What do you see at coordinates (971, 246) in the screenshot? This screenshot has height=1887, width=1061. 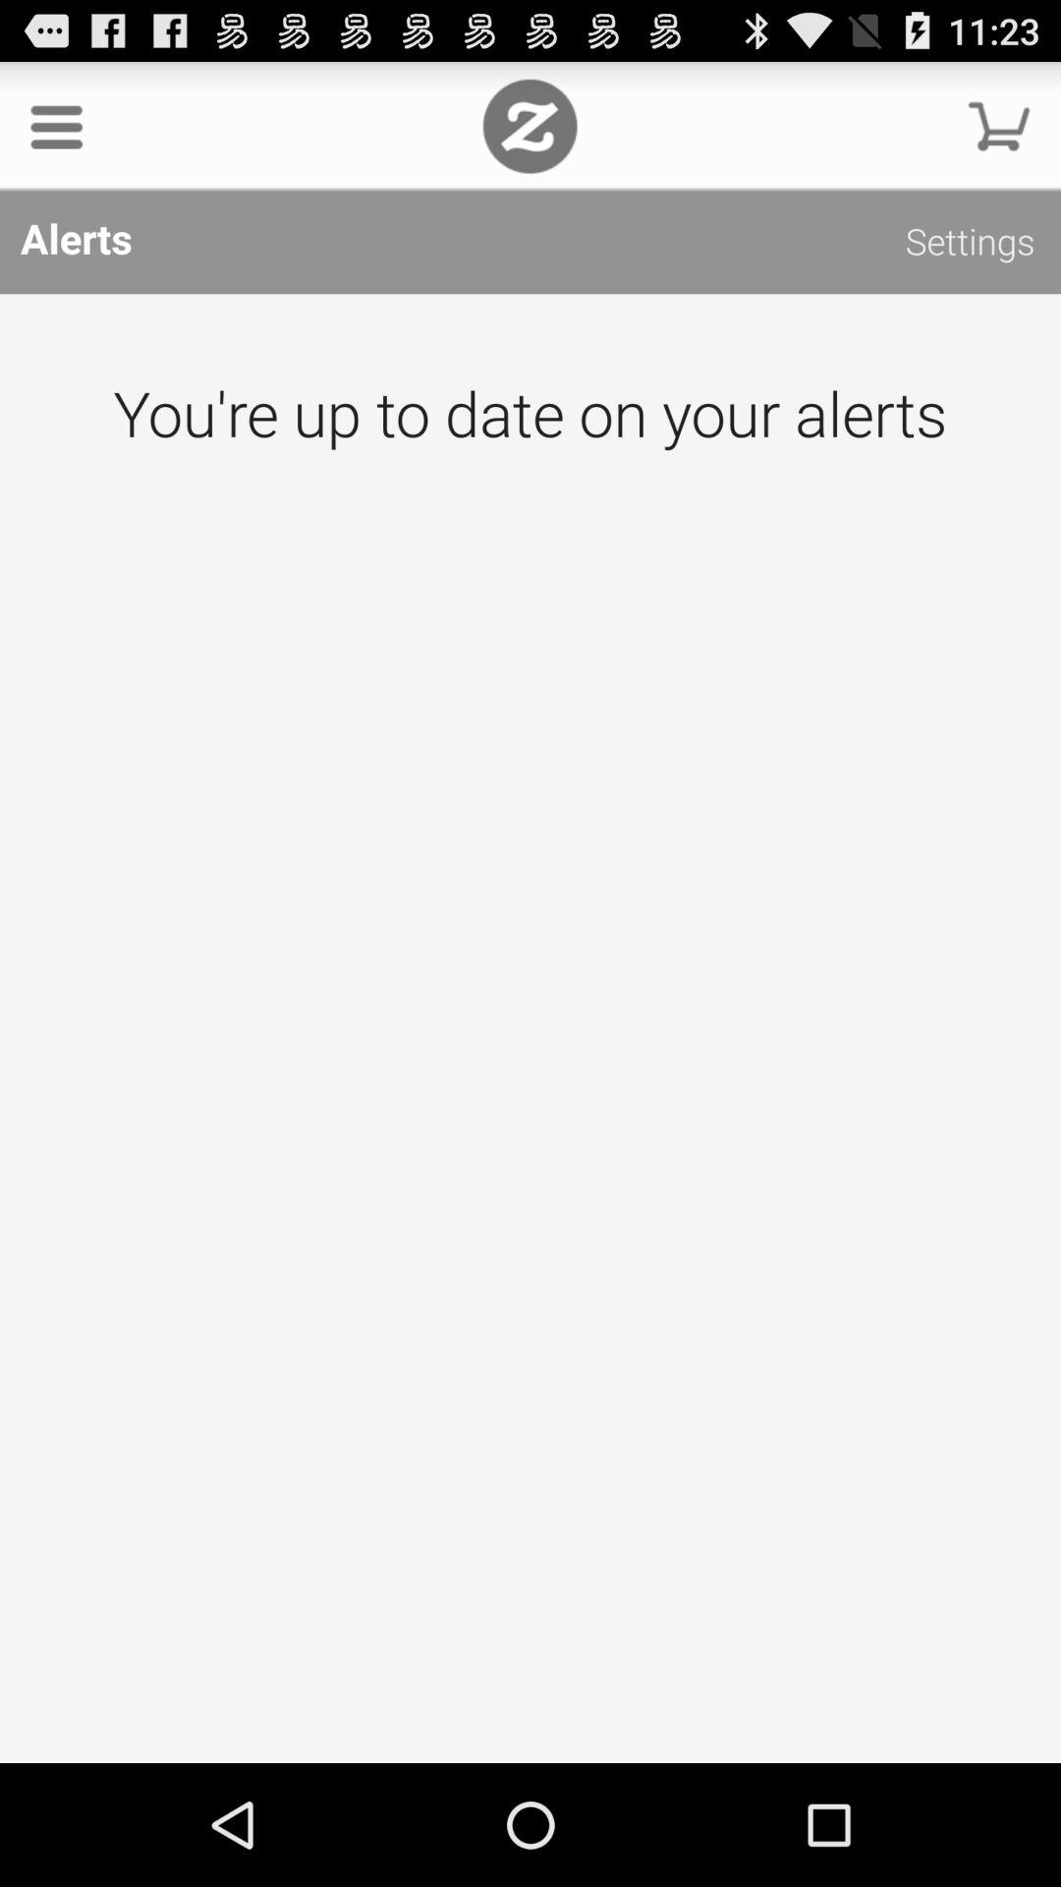 I see `turn on settings` at bounding box center [971, 246].